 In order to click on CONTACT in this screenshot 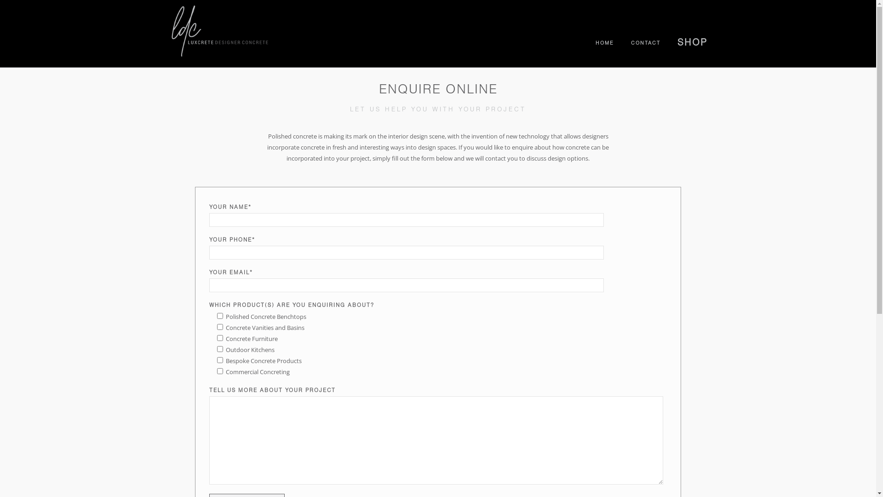, I will do `click(646, 43)`.